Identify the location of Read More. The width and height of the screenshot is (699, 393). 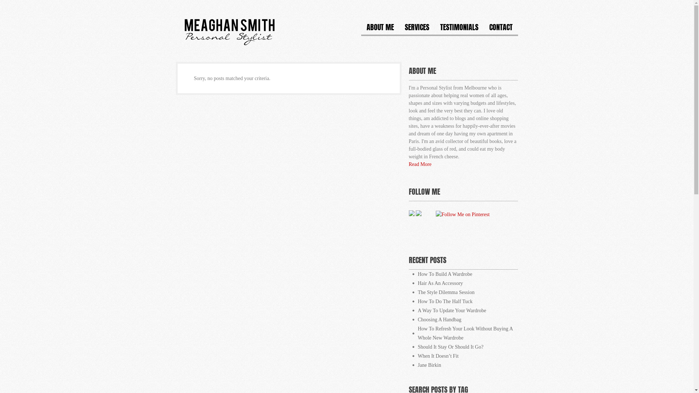
(420, 164).